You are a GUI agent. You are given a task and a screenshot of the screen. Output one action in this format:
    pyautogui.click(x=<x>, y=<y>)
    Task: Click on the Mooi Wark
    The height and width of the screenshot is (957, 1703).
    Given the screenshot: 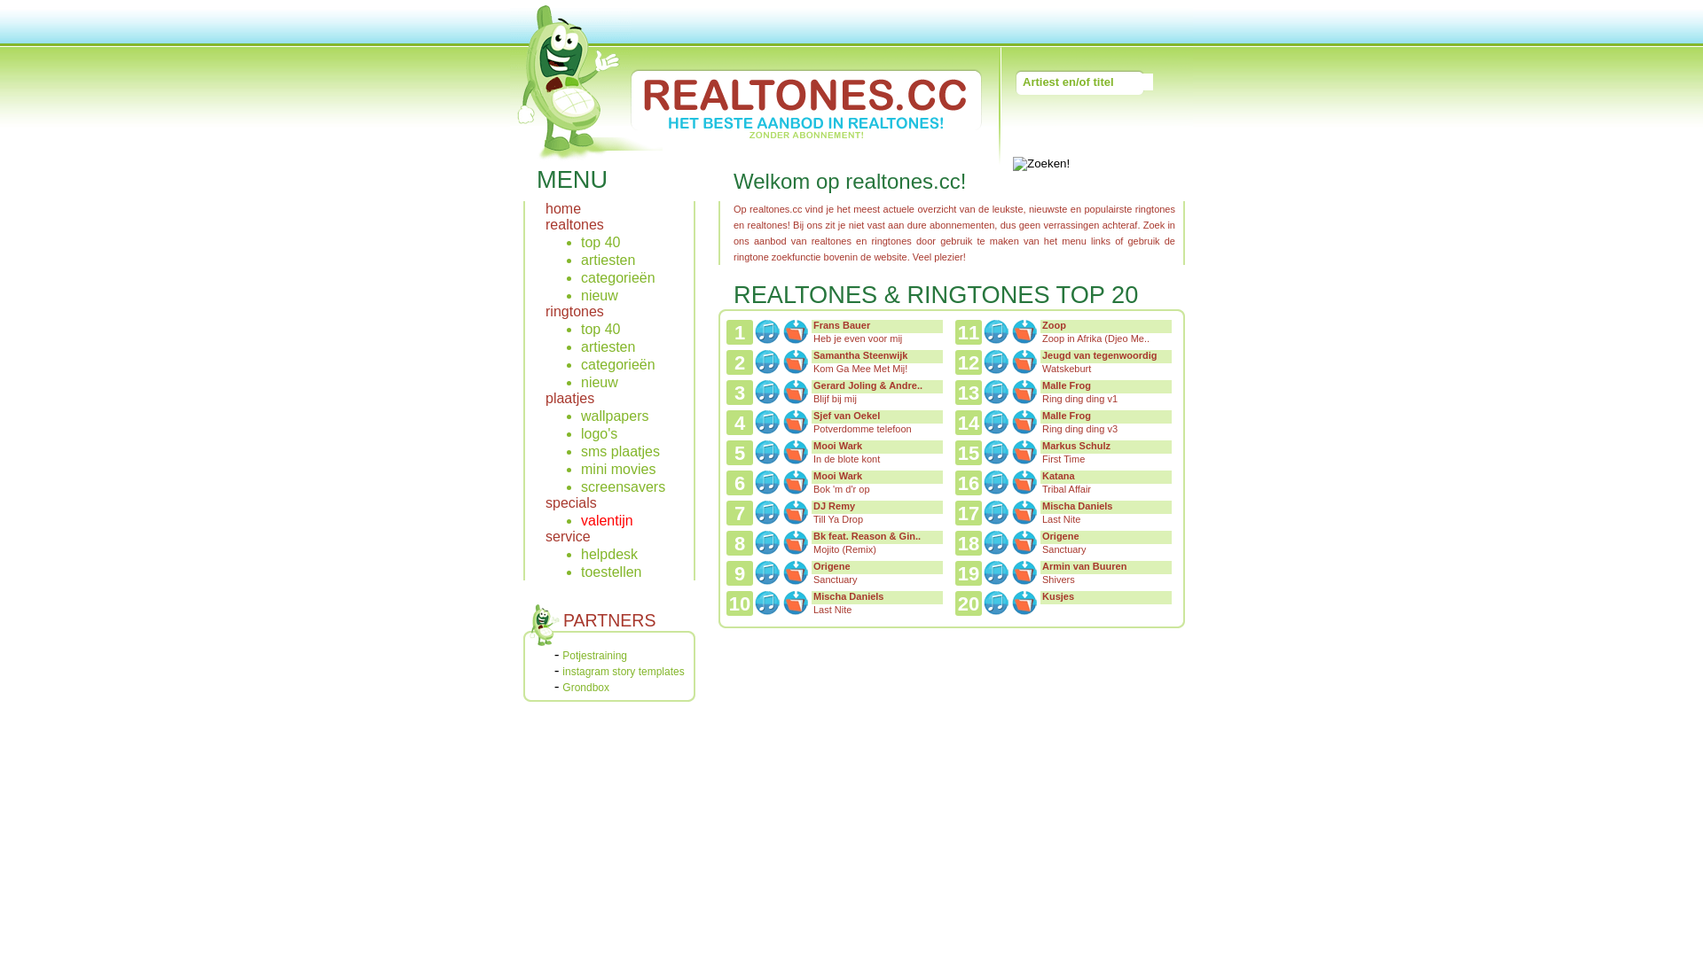 What is the action you would take?
    pyautogui.click(x=837, y=445)
    